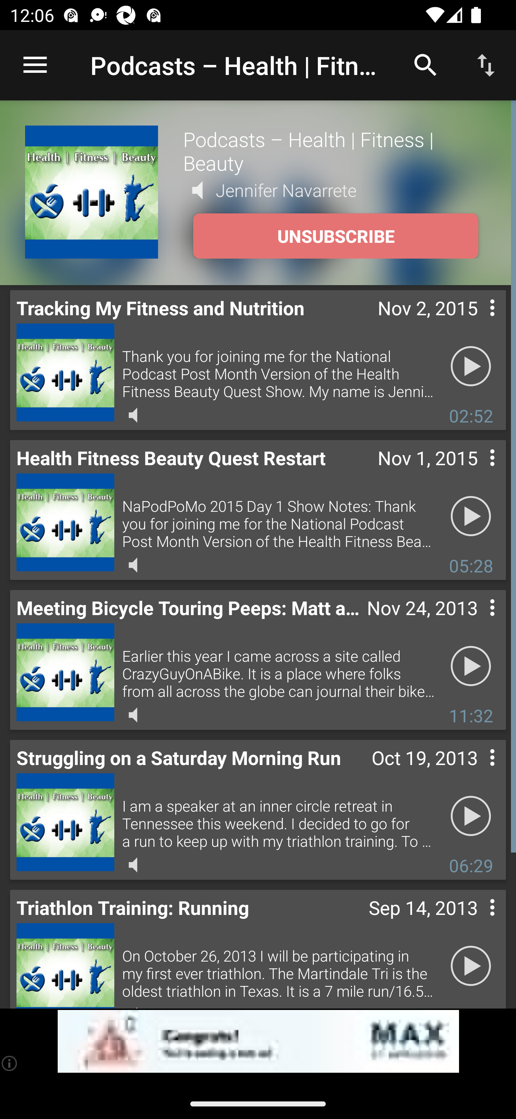  What do you see at coordinates (477, 771) in the screenshot?
I see `Contextual menu` at bounding box center [477, 771].